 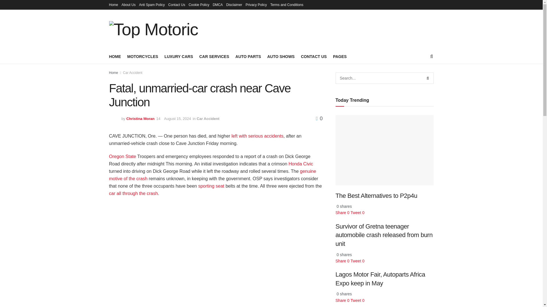 What do you see at coordinates (179, 56) in the screenshot?
I see `LUXURY CARS` at bounding box center [179, 56].